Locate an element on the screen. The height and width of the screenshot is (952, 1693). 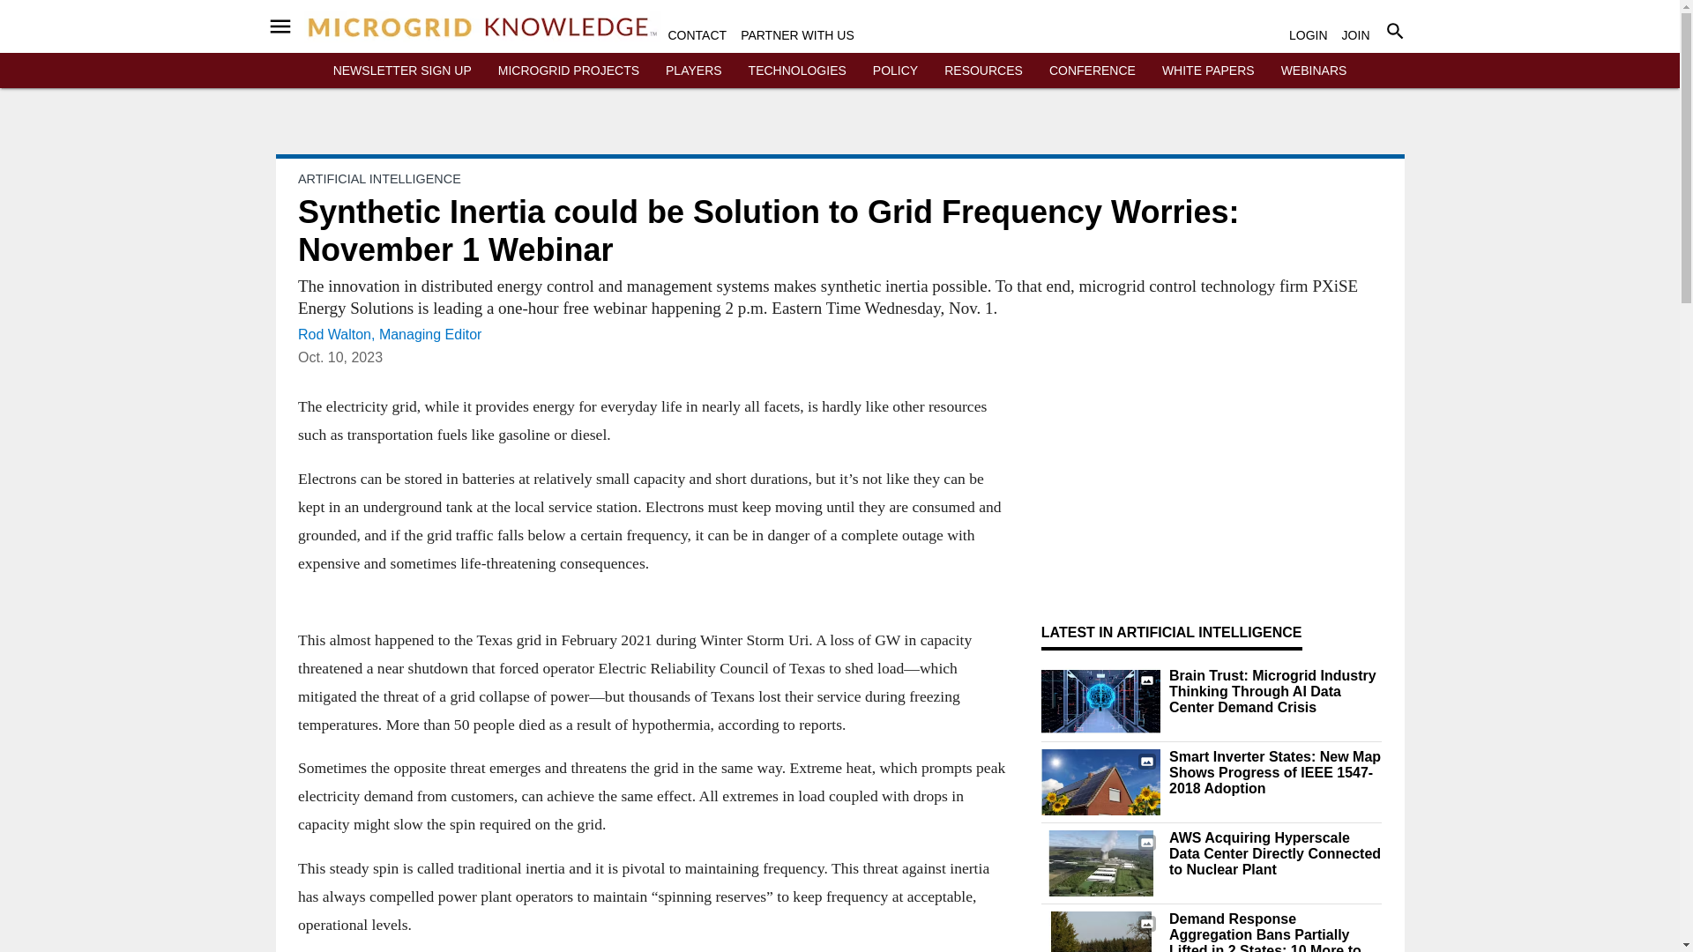
WHITE PAPERS is located at coordinates (1208, 71).